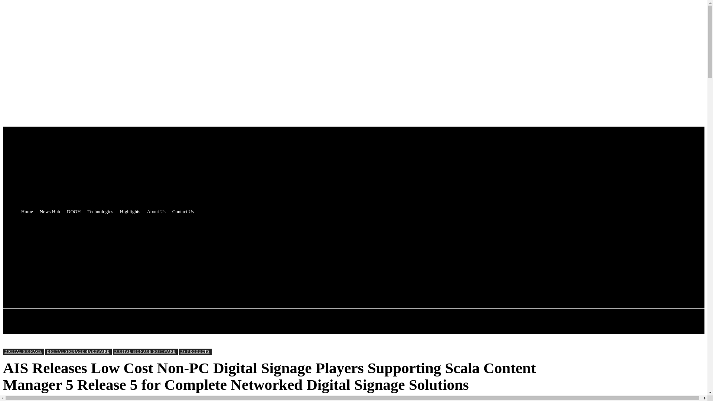 Image resolution: width=713 pixels, height=401 pixels. What do you see at coordinates (171, 257) in the screenshot?
I see `Twitter` at bounding box center [171, 257].